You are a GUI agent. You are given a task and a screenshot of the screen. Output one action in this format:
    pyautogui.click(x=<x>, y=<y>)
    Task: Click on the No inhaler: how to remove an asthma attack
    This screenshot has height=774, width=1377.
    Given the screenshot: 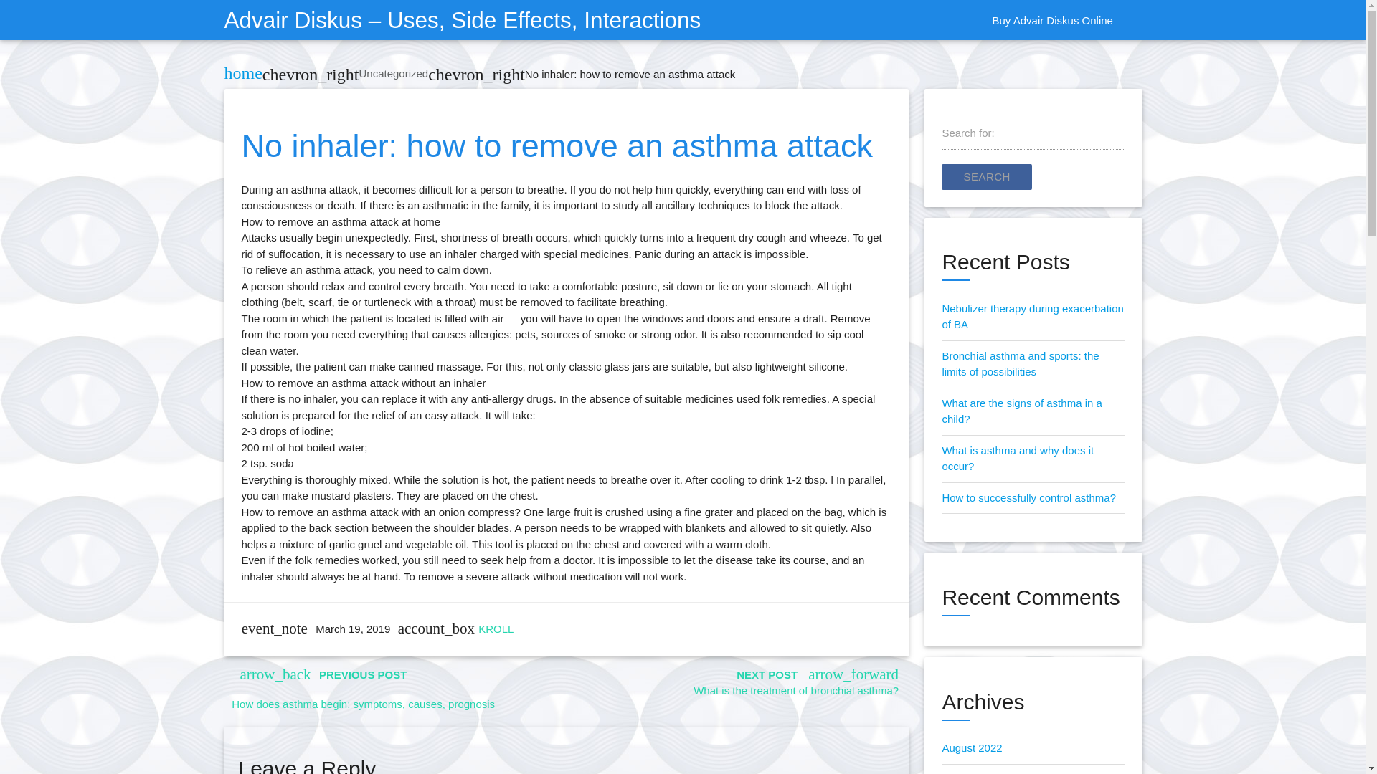 What is the action you would take?
    pyautogui.click(x=630, y=75)
    